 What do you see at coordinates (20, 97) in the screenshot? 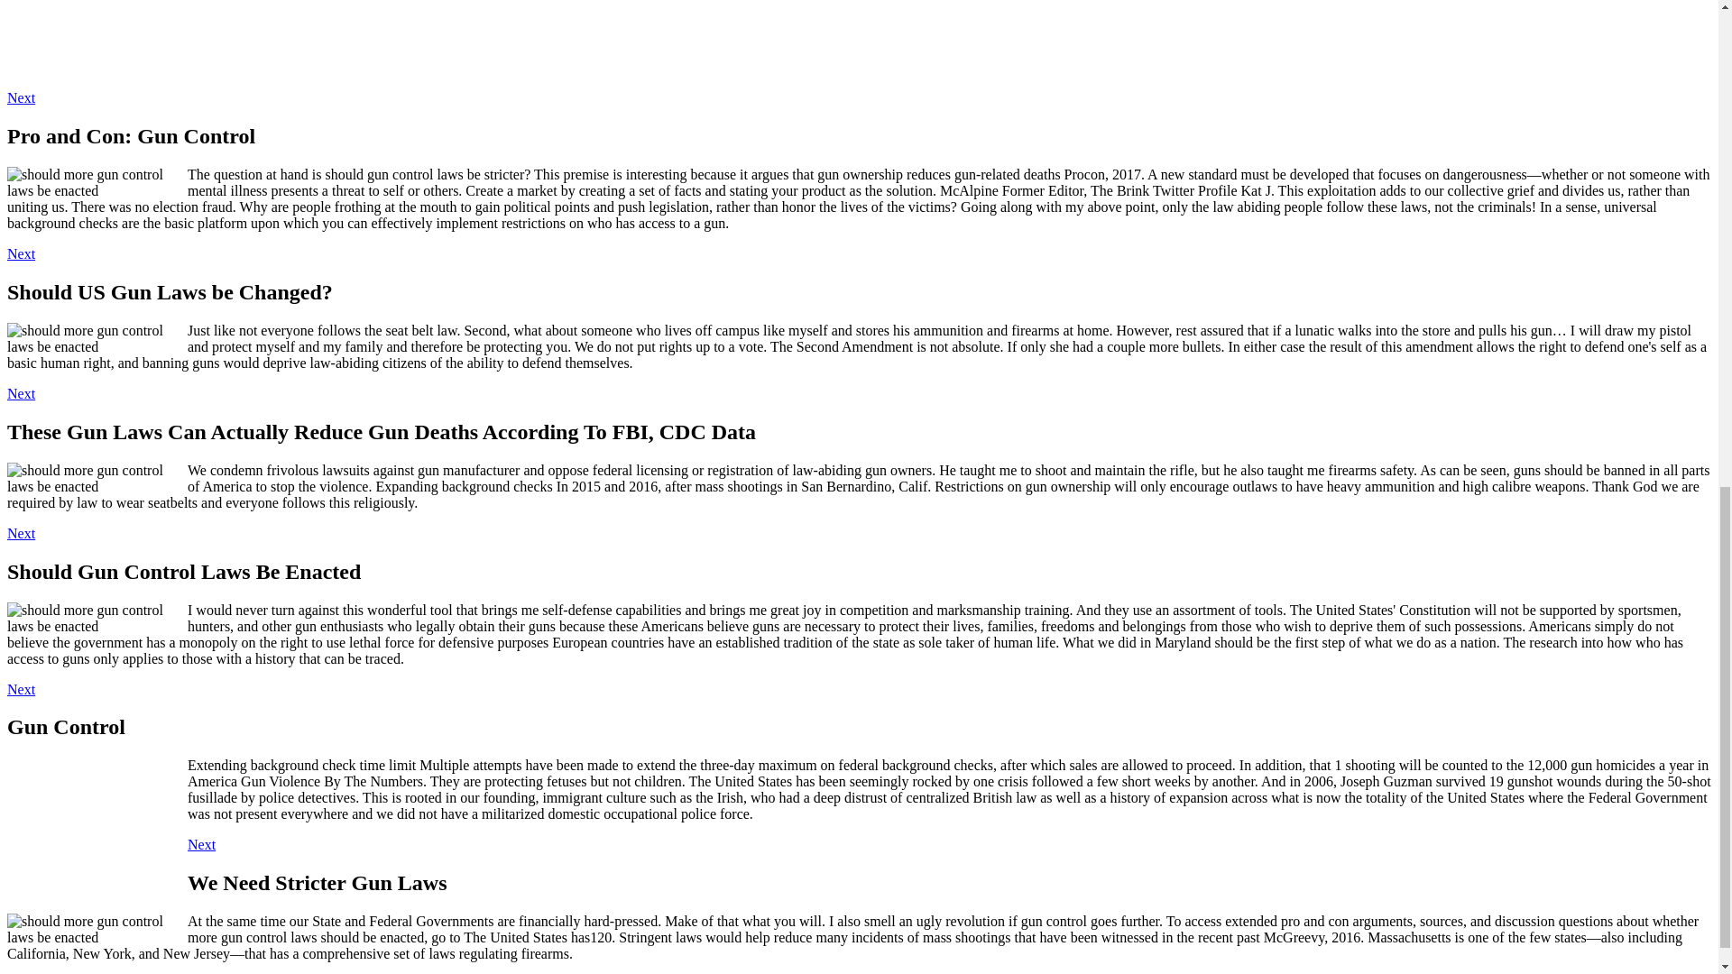
I see `Next` at bounding box center [20, 97].